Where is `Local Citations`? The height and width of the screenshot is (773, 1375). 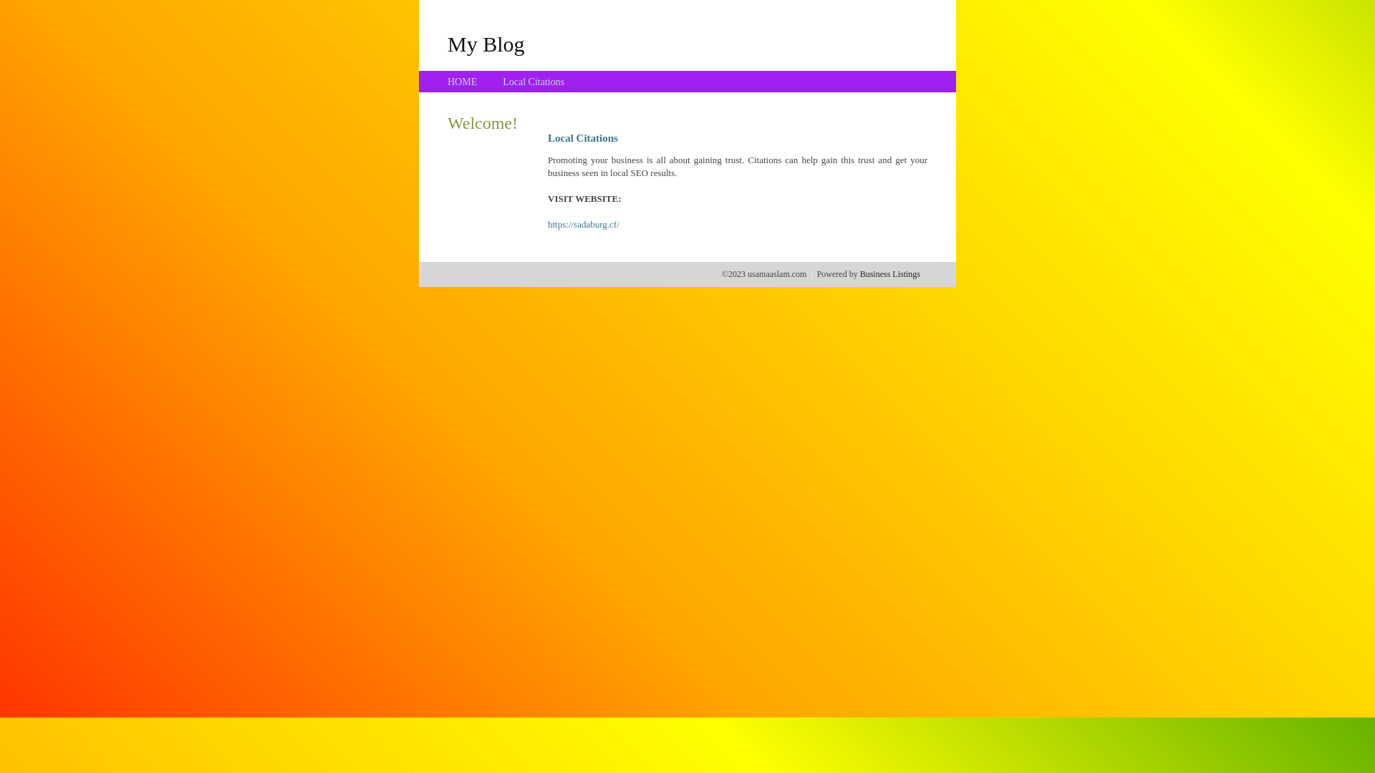
Local Citations is located at coordinates (534, 82).